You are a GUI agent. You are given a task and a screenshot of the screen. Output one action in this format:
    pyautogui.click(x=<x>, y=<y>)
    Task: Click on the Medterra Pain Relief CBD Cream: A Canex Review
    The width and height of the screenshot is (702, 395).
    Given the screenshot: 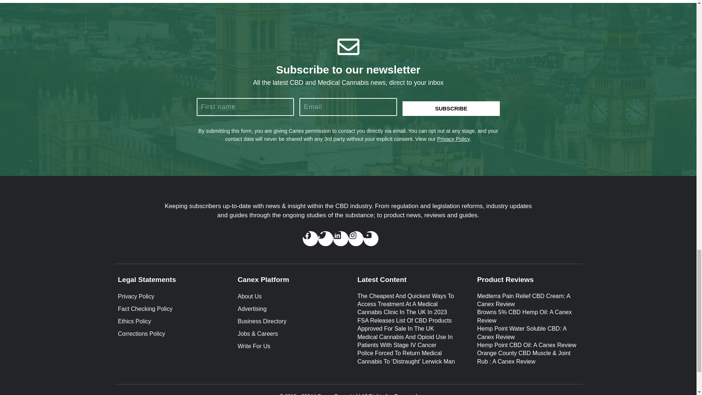 What is the action you would take?
    pyautogui.click(x=524, y=300)
    